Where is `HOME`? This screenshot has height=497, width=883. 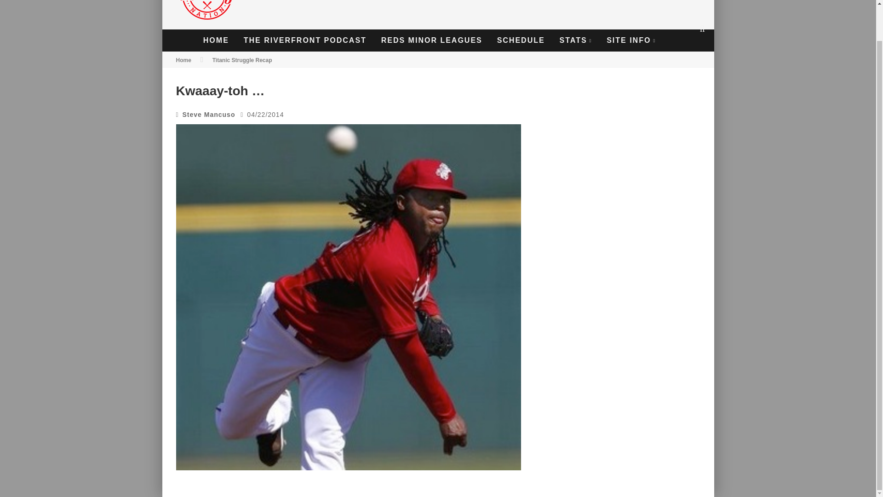
HOME is located at coordinates (216, 40).